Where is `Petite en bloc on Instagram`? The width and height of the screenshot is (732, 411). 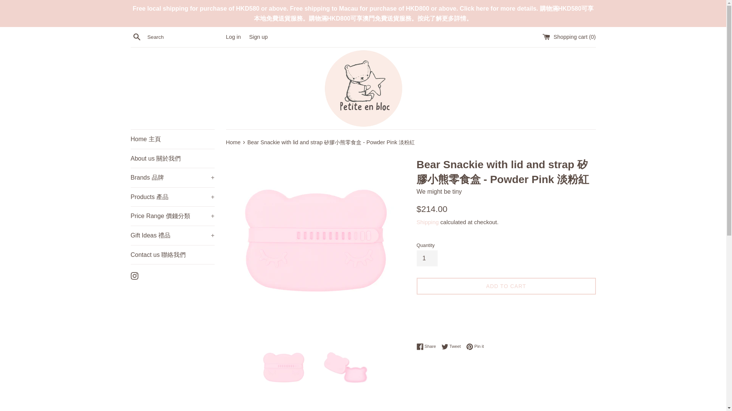
Petite en bloc on Instagram is located at coordinates (134, 275).